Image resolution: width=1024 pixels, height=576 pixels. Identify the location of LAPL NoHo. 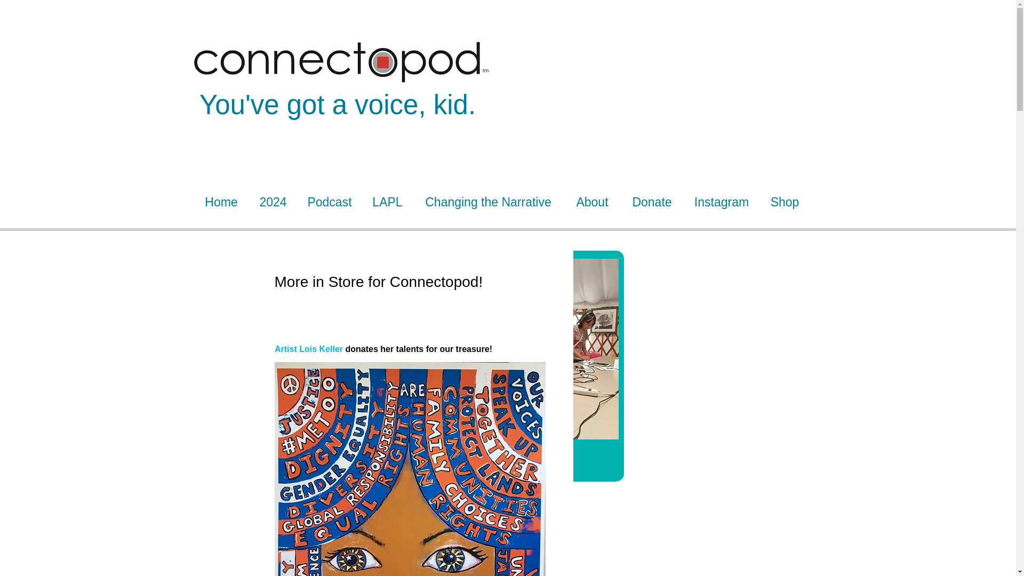
(548, 525).